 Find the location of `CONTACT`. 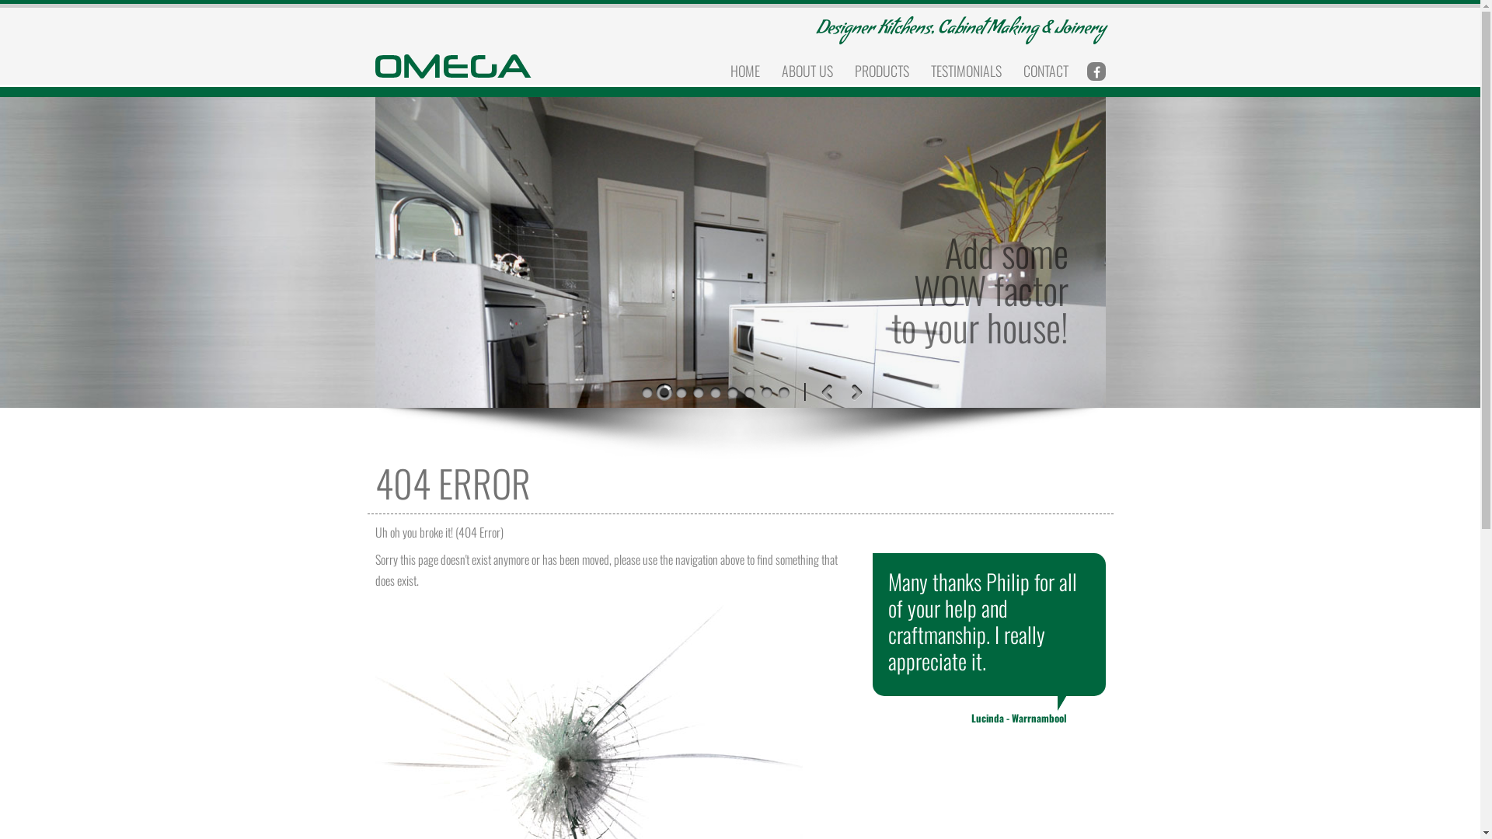

CONTACT is located at coordinates (1045, 71).